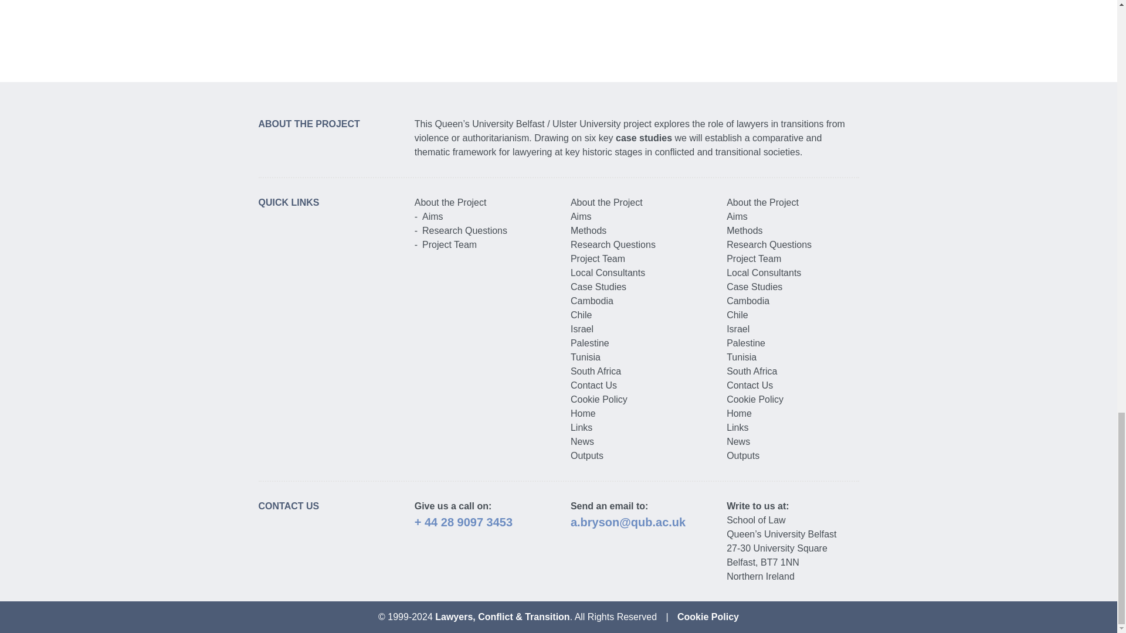 The height and width of the screenshot is (633, 1126). I want to click on Cambodia, so click(592, 301).